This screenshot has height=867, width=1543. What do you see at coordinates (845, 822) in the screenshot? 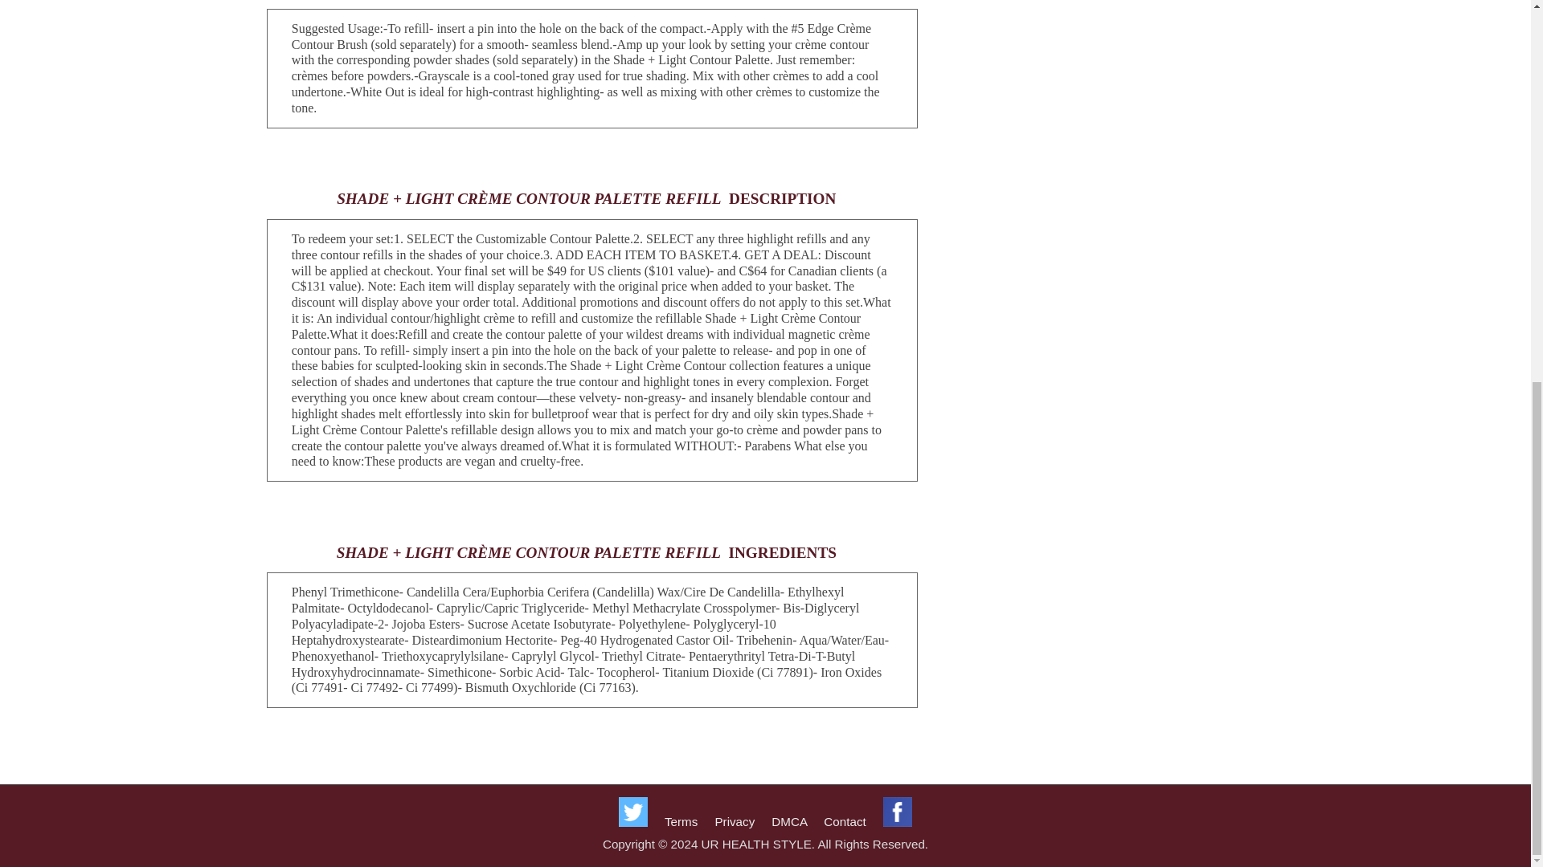
I see `Contact` at bounding box center [845, 822].